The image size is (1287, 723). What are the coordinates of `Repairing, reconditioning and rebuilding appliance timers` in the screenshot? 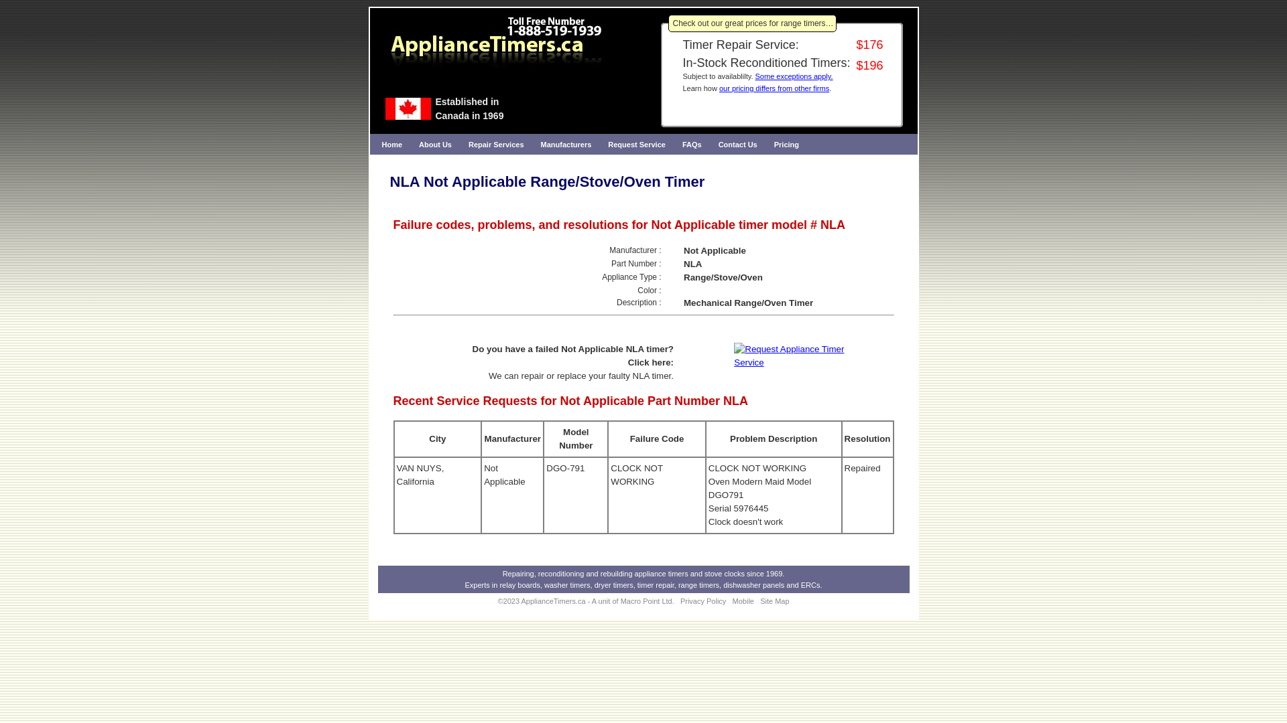 It's located at (595, 574).